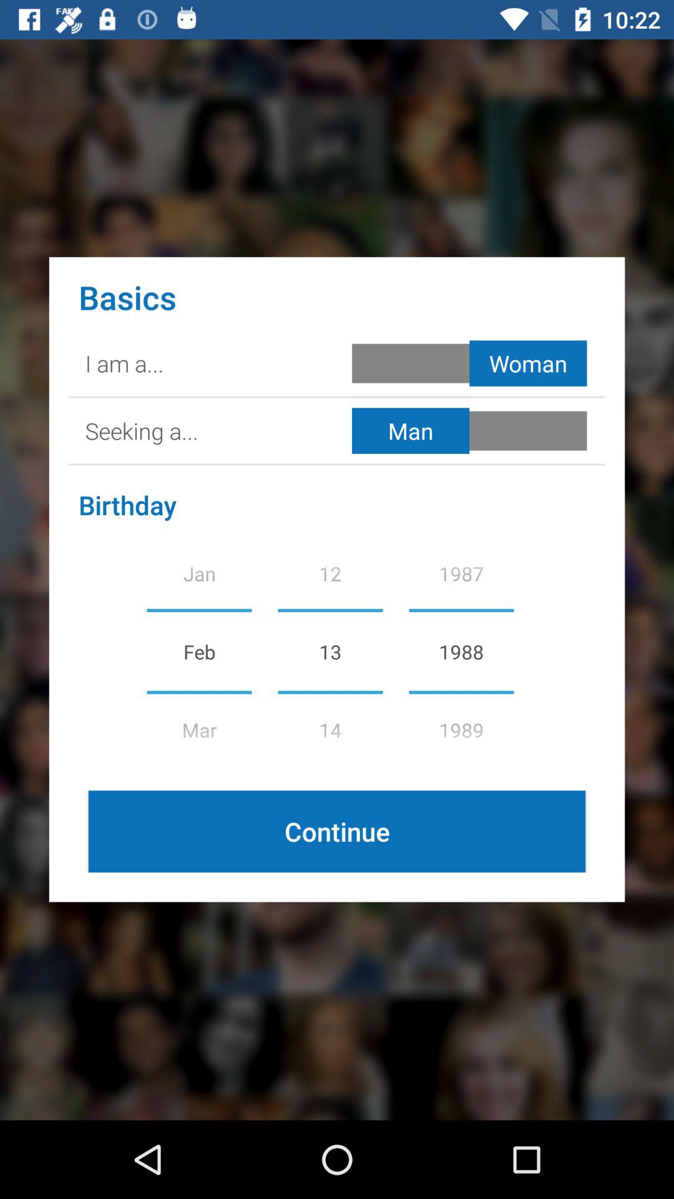 The width and height of the screenshot is (674, 1199). Describe the element at coordinates (472, 431) in the screenshot. I see `a toggle switch` at that location.